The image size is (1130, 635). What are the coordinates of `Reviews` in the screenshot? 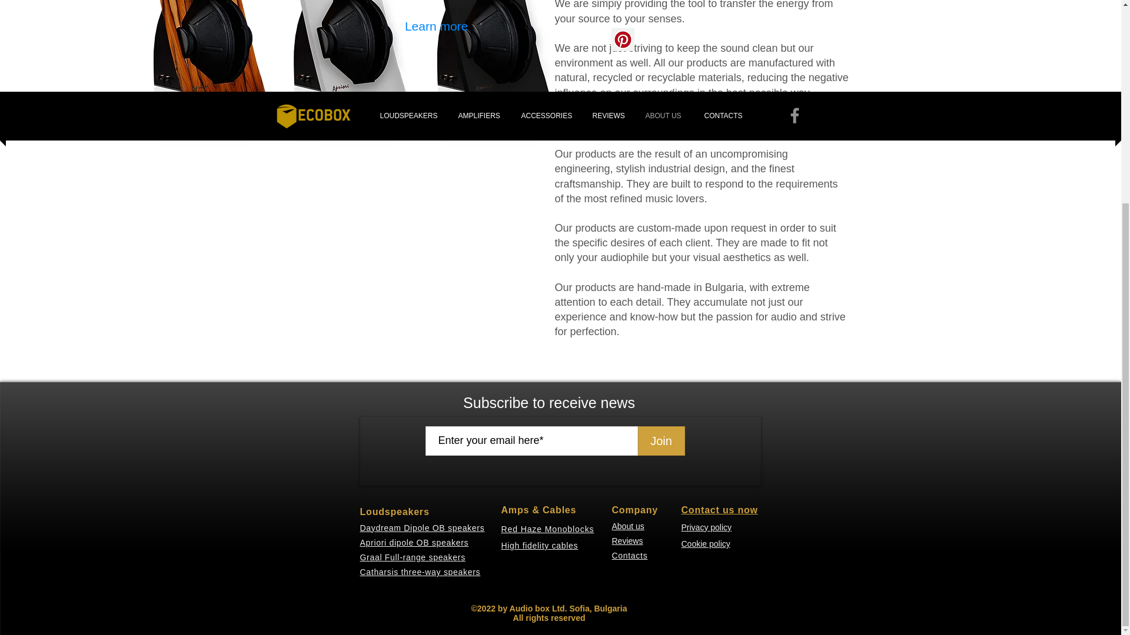 It's located at (627, 540).